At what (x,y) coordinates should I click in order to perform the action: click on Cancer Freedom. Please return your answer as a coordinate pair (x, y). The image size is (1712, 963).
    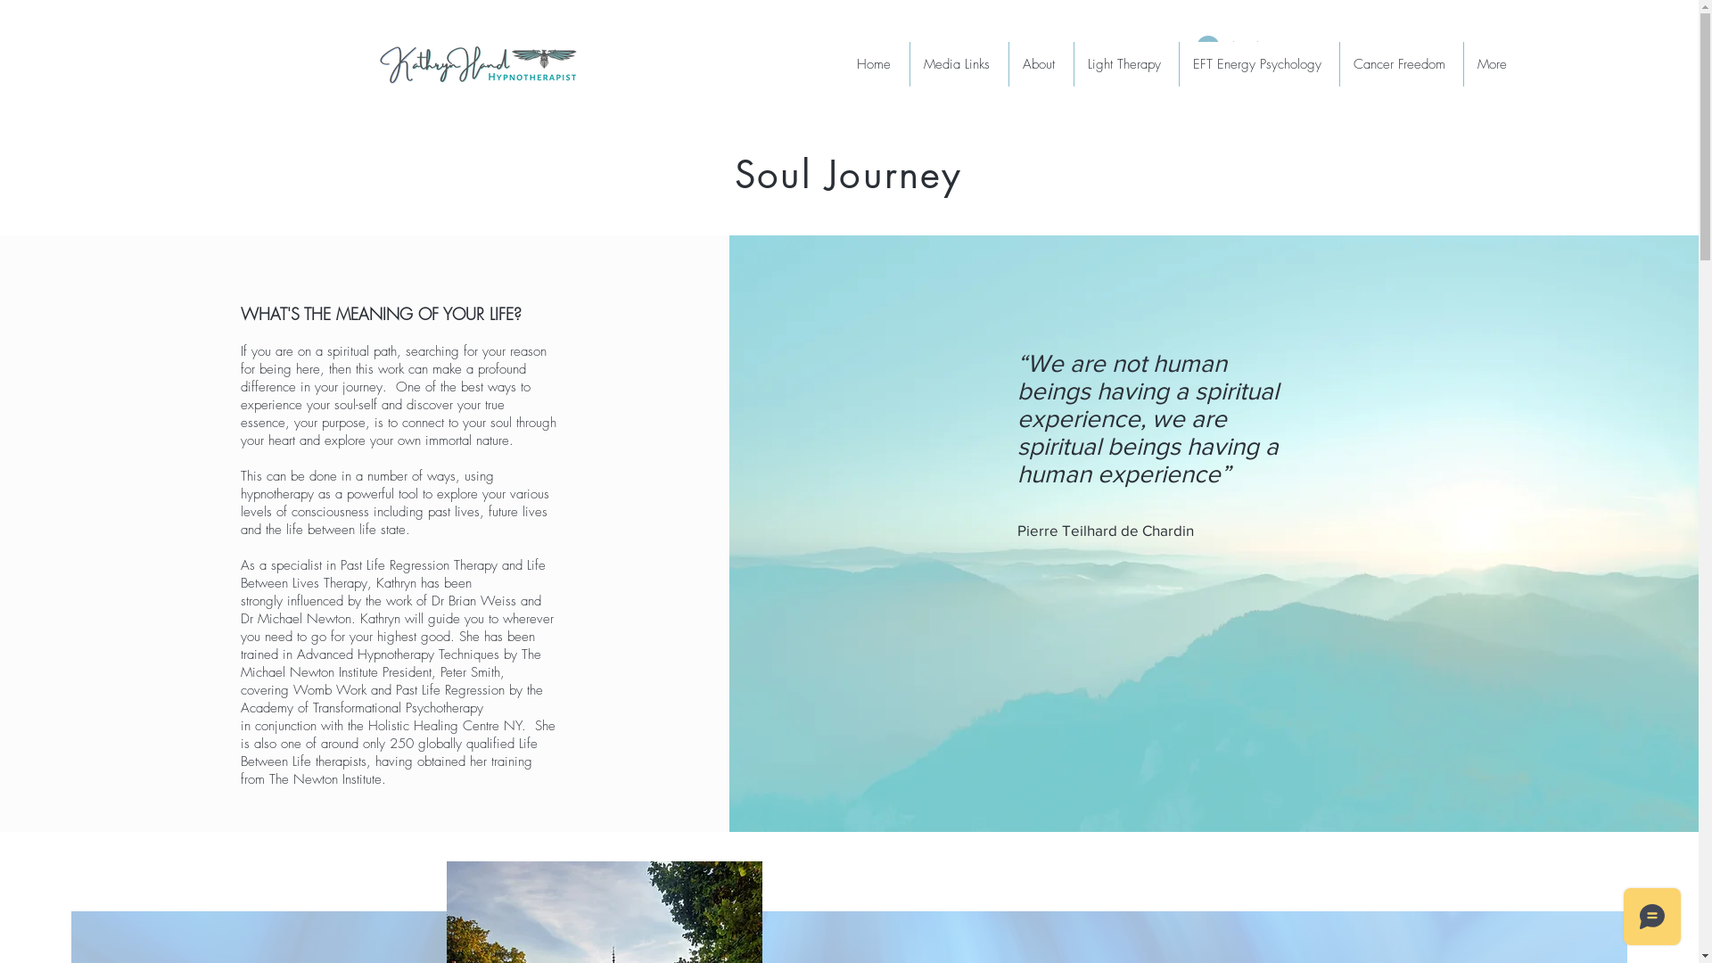
    Looking at the image, I should click on (1402, 64).